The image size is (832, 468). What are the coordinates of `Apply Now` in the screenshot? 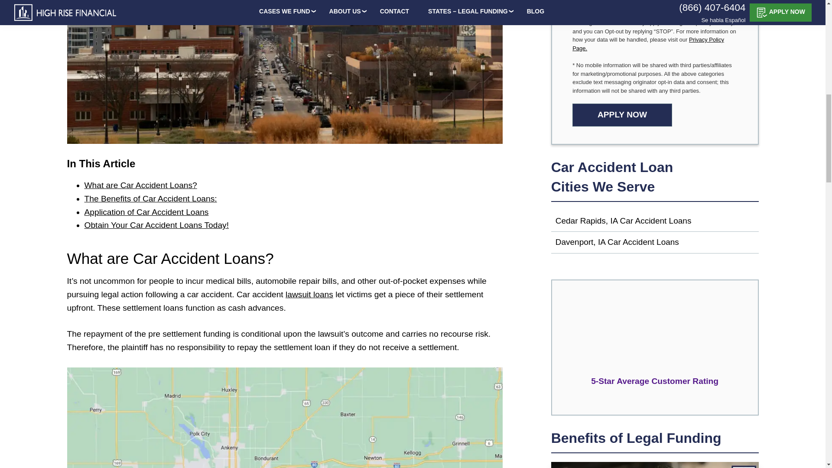 It's located at (622, 114).